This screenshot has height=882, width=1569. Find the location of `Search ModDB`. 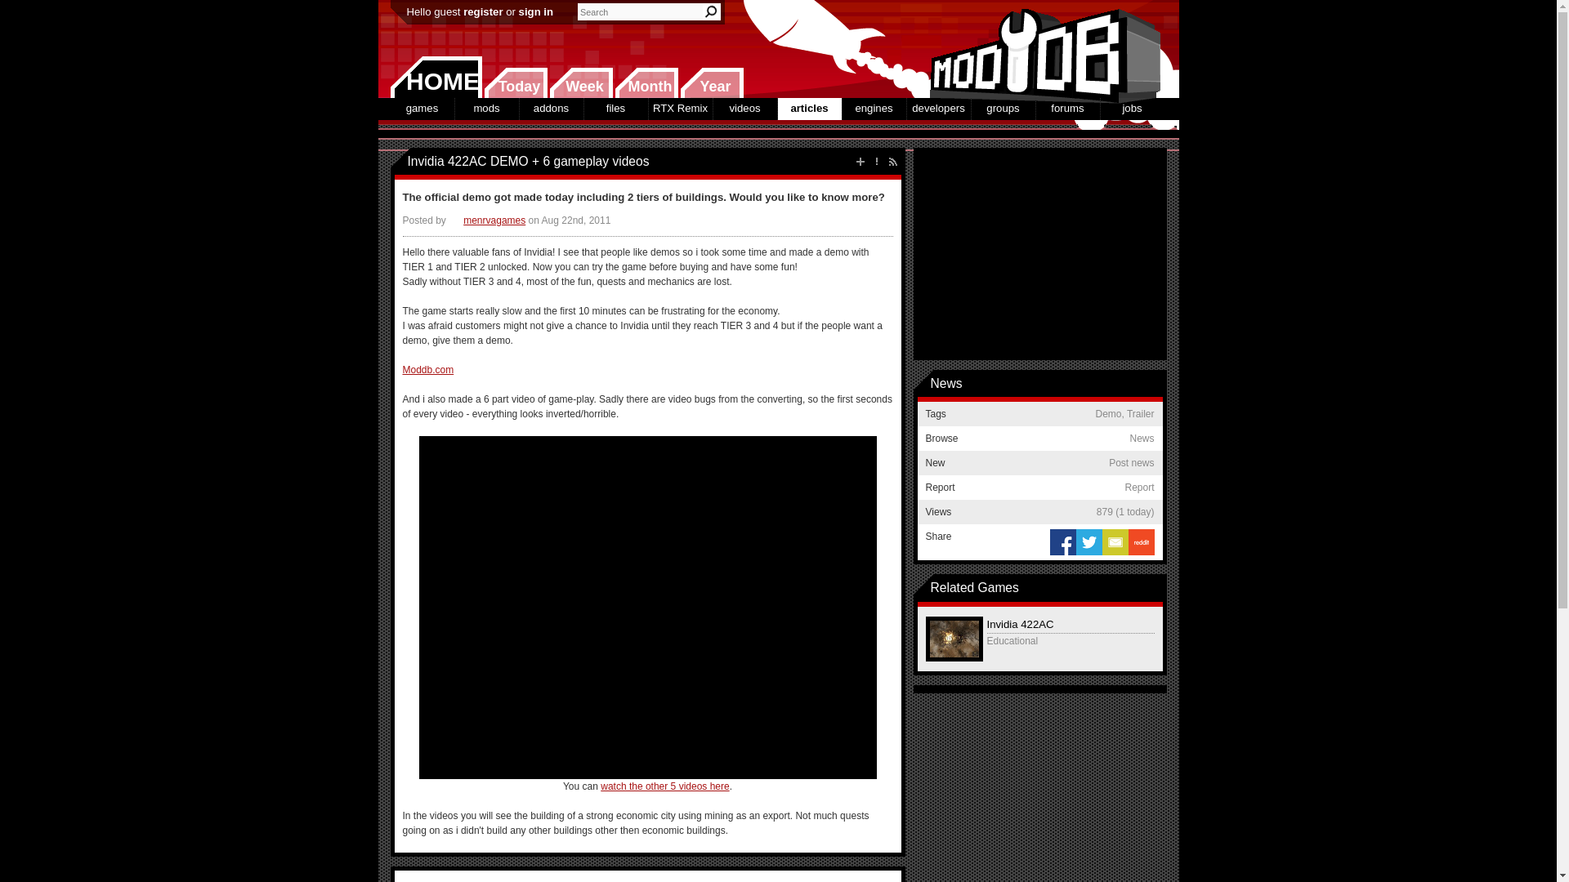

Search ModDB is located at coordinates (711, 11).